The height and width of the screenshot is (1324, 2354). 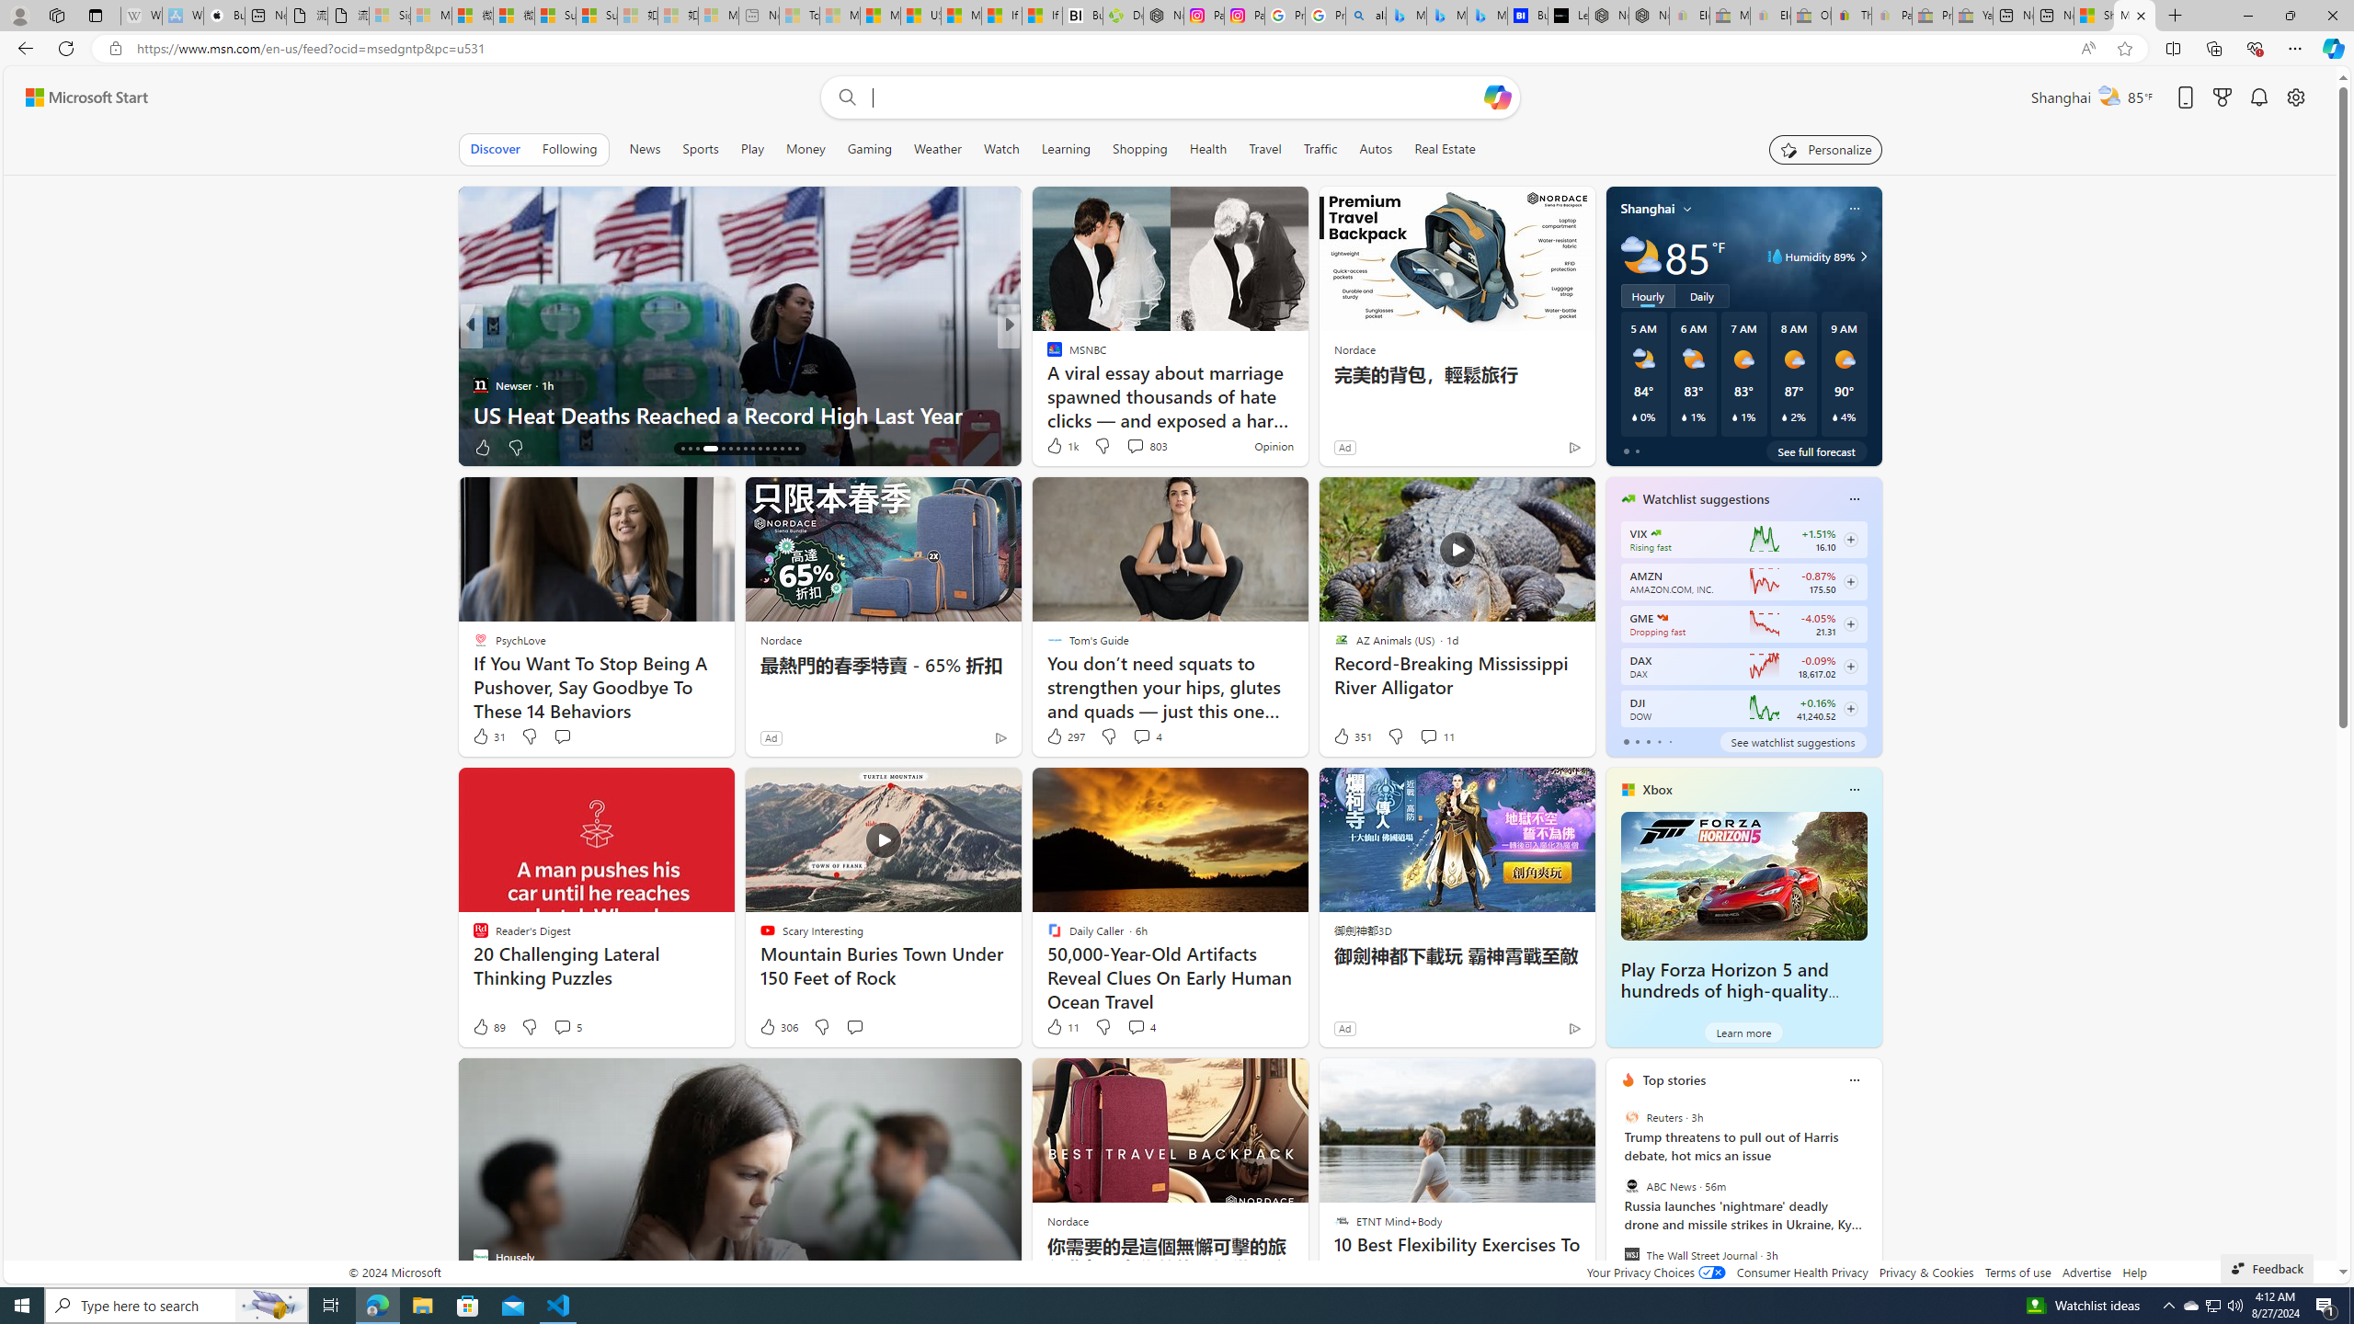 What do you see at coordinates (1129, 447) in the screenshot?
I see `View comments 2 Comment` at bounding box center [1129, 447].